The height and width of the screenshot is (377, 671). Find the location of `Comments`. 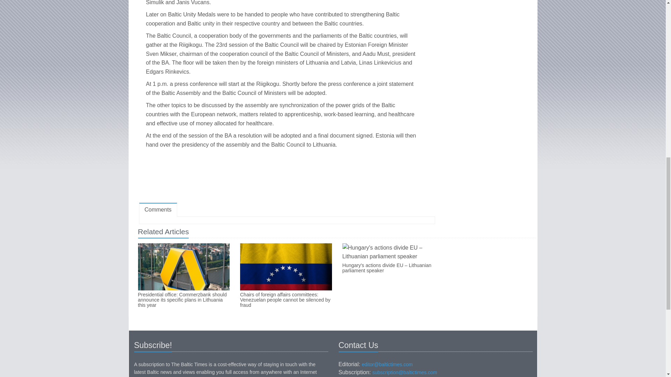

Comments is located at coordinates (158, 210).